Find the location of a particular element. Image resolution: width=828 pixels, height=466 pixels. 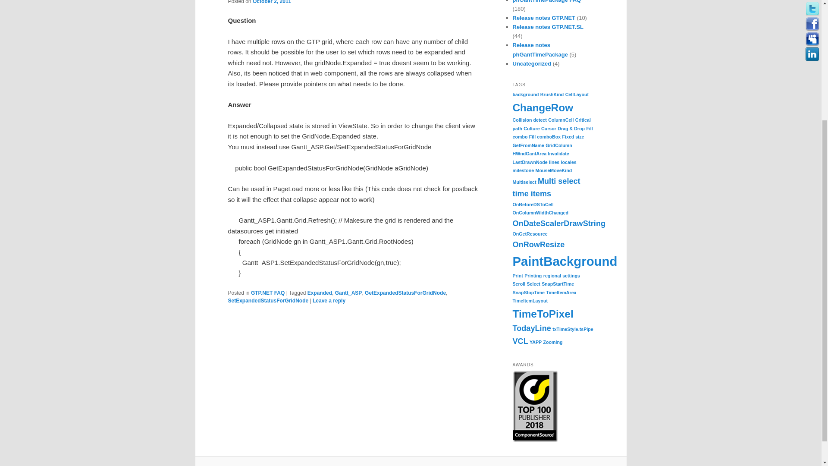

Uncategorized is located at coordinates (532, 64).